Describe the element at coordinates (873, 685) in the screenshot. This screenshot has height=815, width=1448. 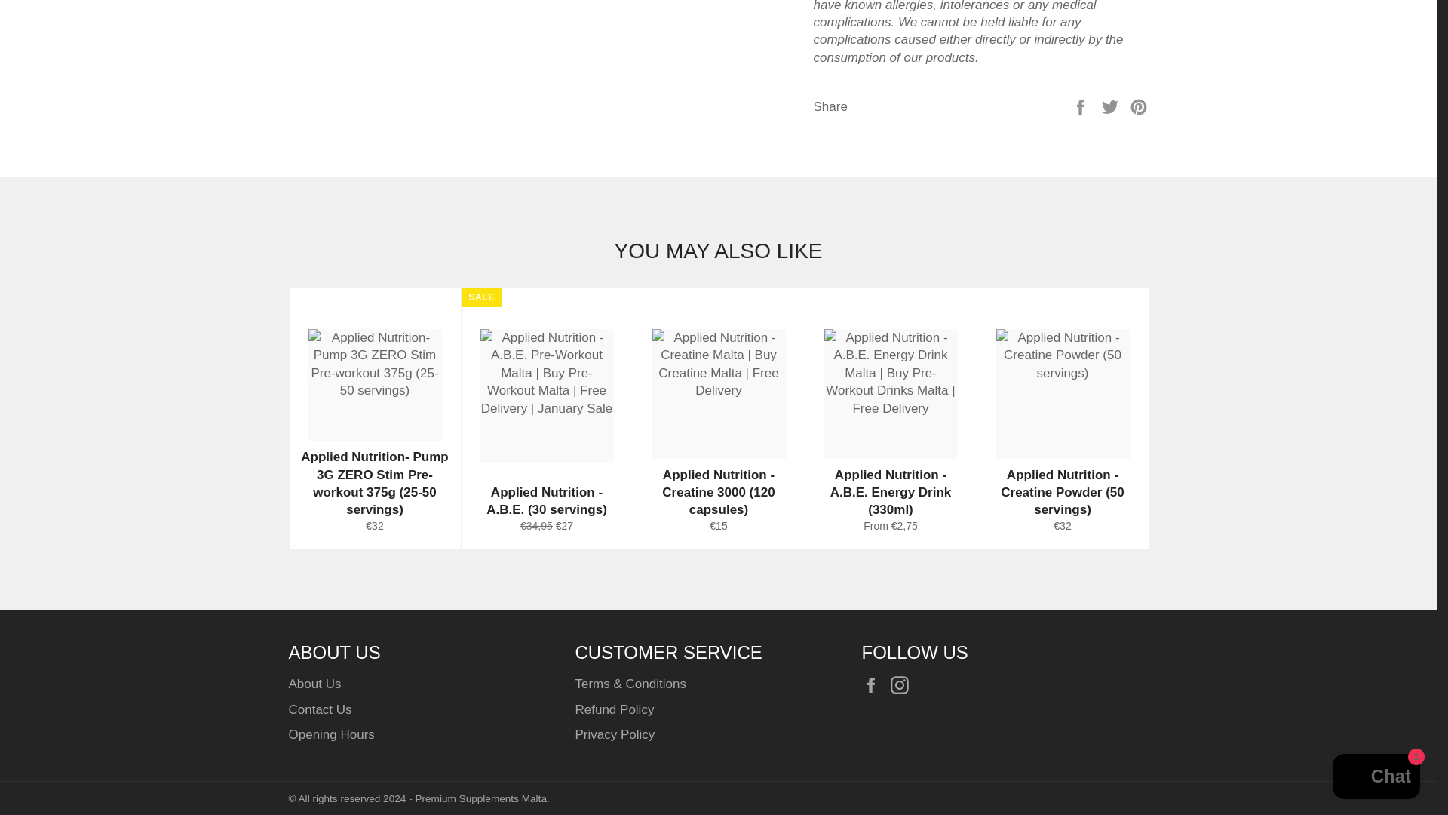
I see `Premium Supplements Malta on Facebook` at that location.